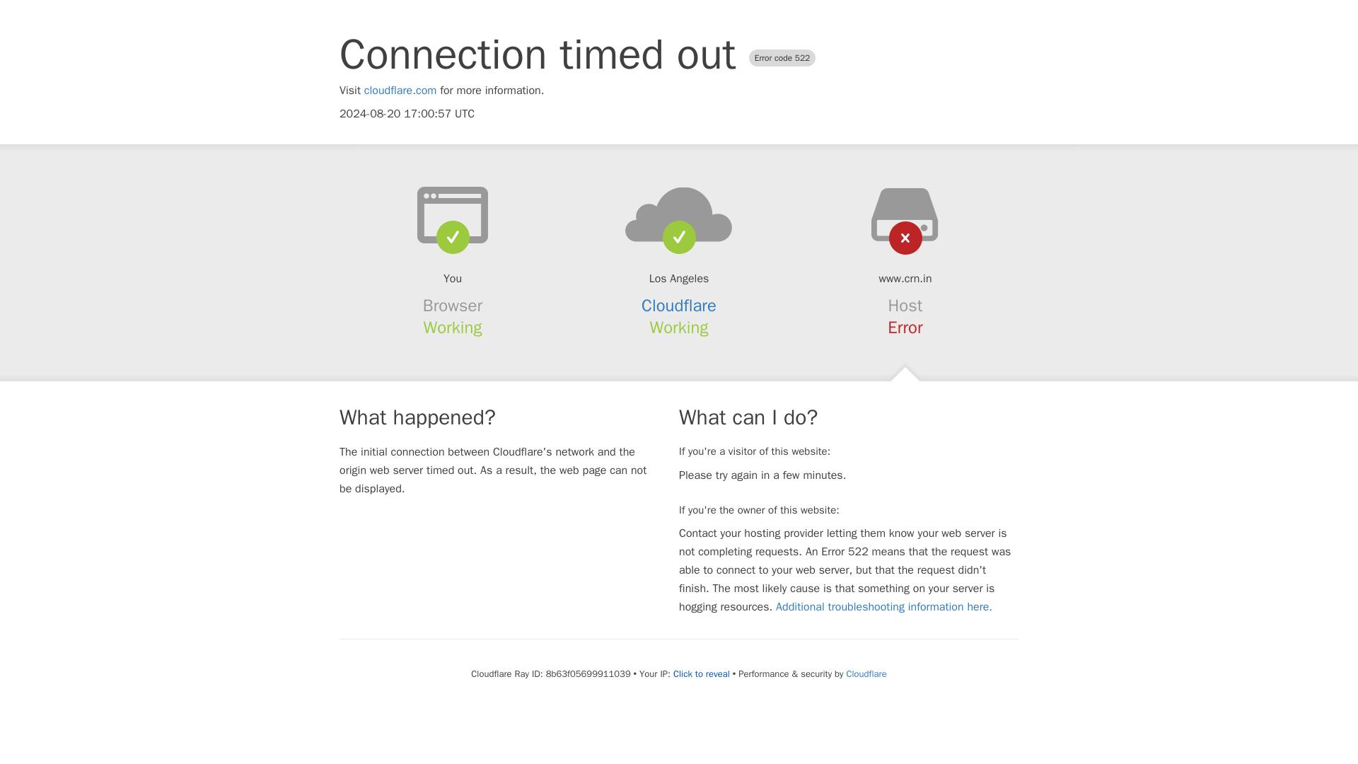 The width and height of the screenshot is (1358, 764). What do you see at coordinates (400, 91) in the screenshot?
I see `cloudflare.com` at bounding box center [400, 91].